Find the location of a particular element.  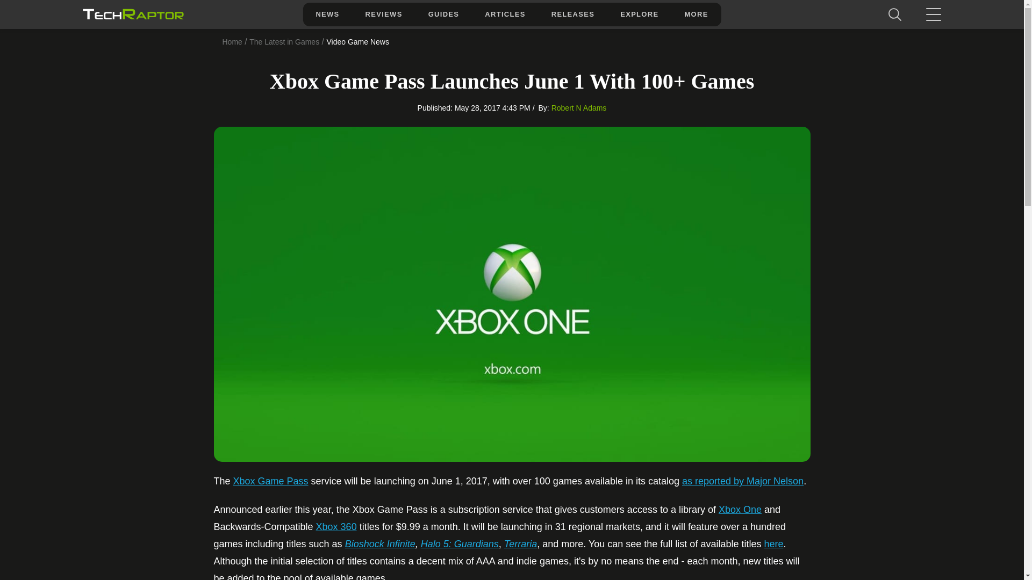

TechRaptor Home is located at coordinates (132, 14).